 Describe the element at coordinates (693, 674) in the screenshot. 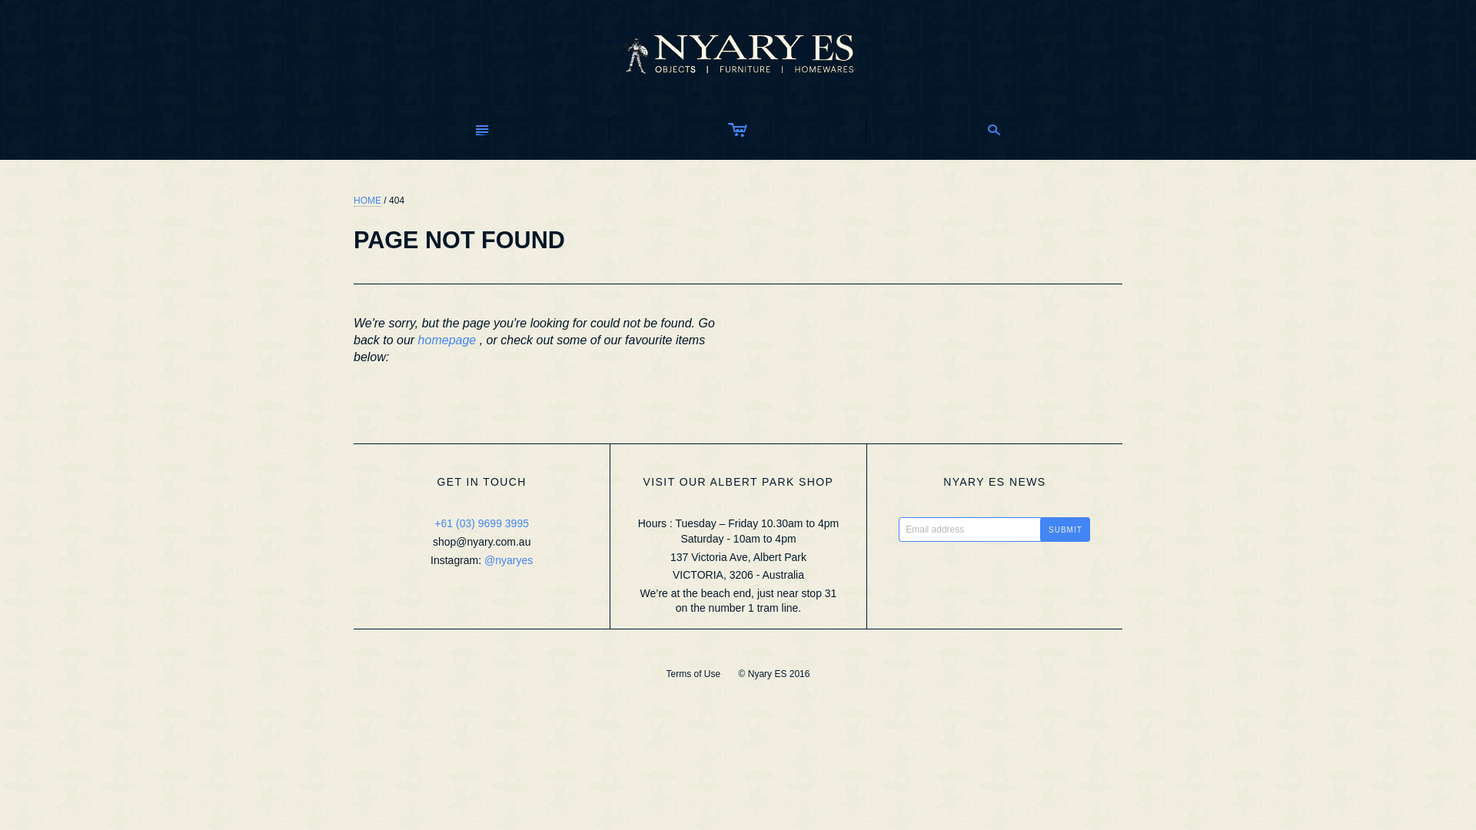

I see `Terms of Use` at that location.